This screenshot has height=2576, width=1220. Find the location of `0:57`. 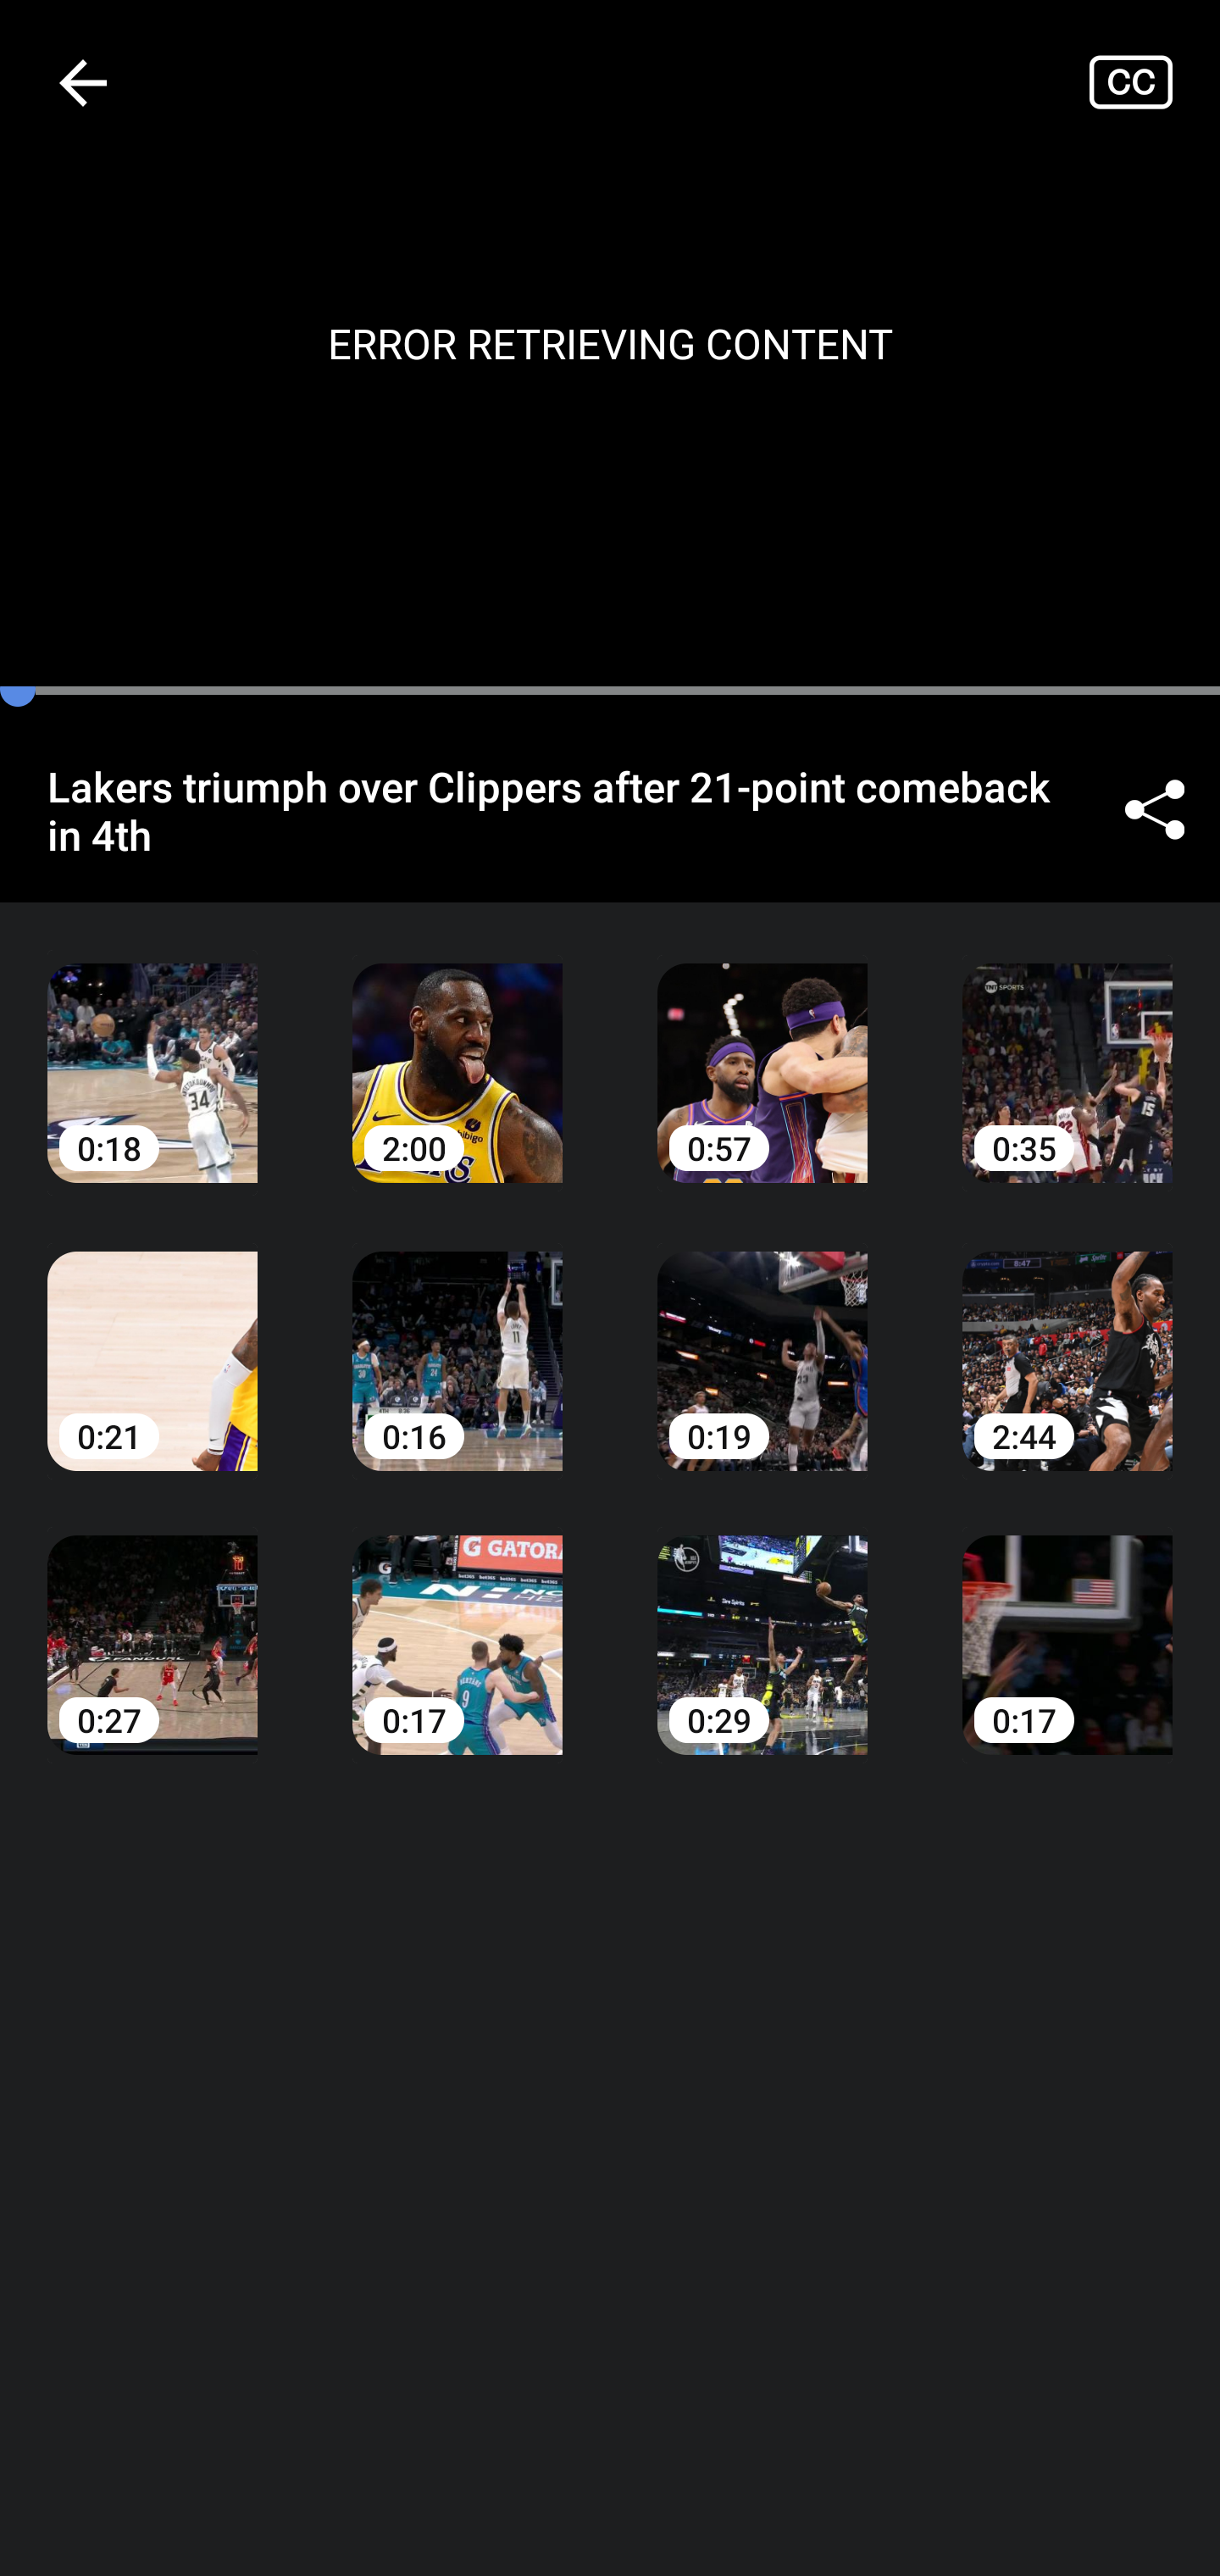

0:57 is located at coordinates (762, 1048).